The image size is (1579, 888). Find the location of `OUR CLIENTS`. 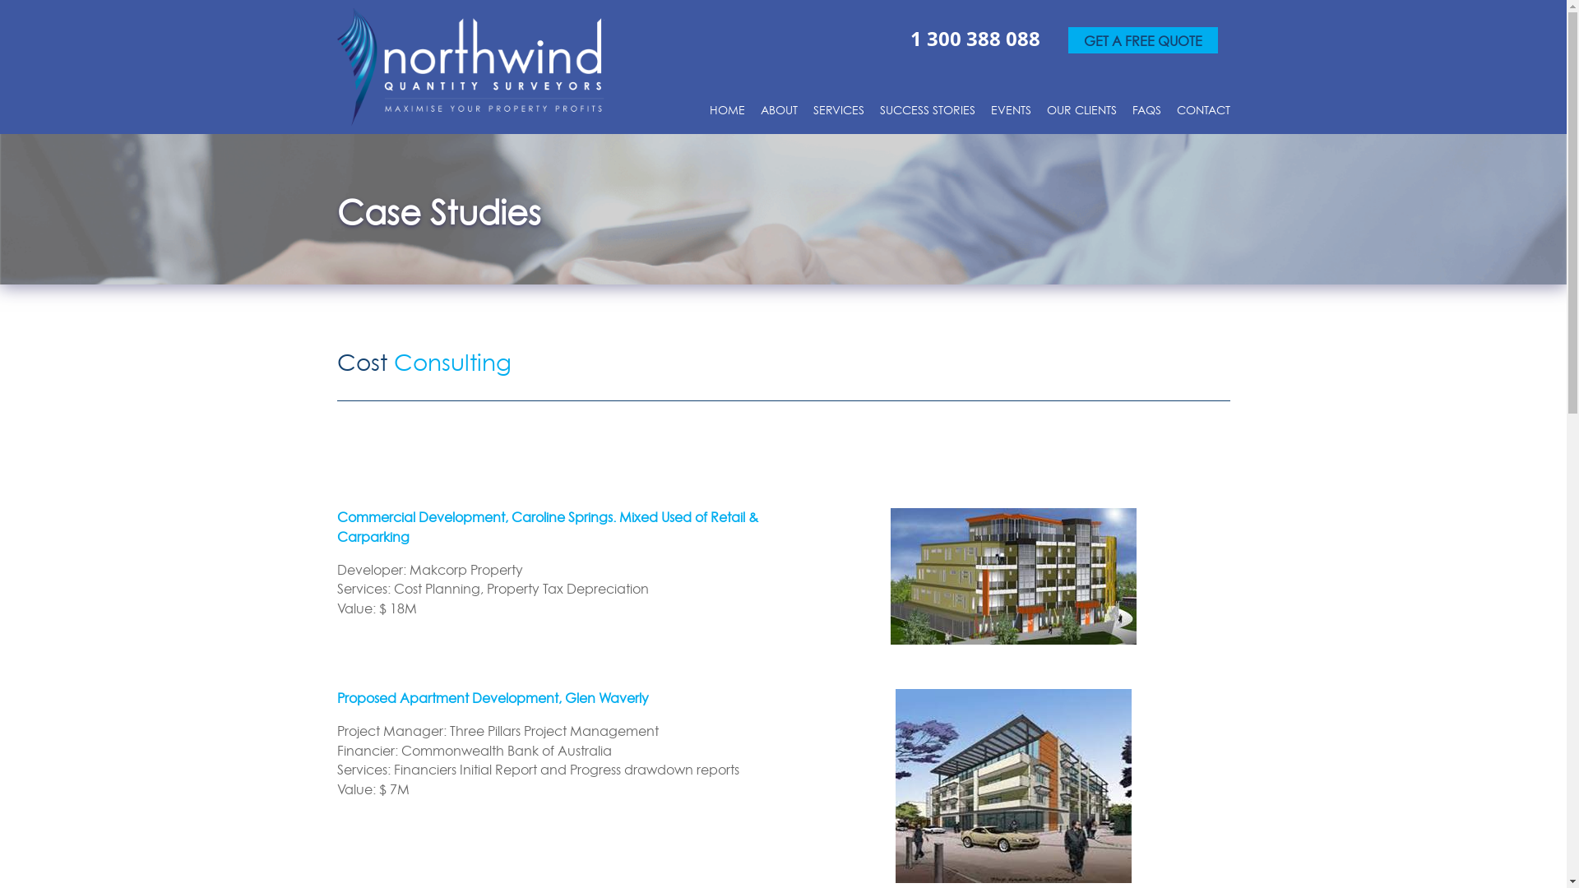

OUR CLIENTS is located at coordinates (1081, 116).